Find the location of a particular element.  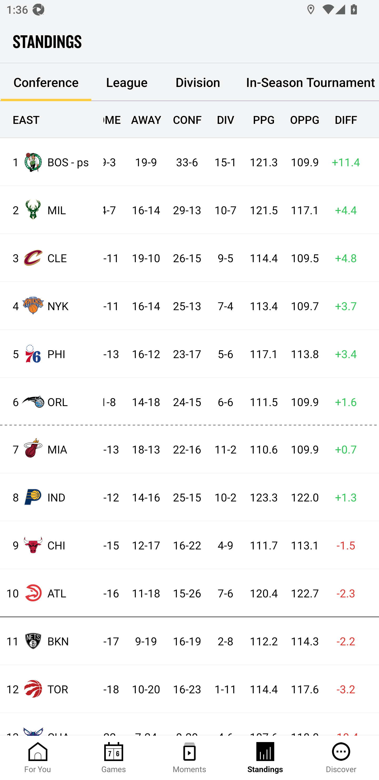

6 ORL is located at coordinates (52, 401).